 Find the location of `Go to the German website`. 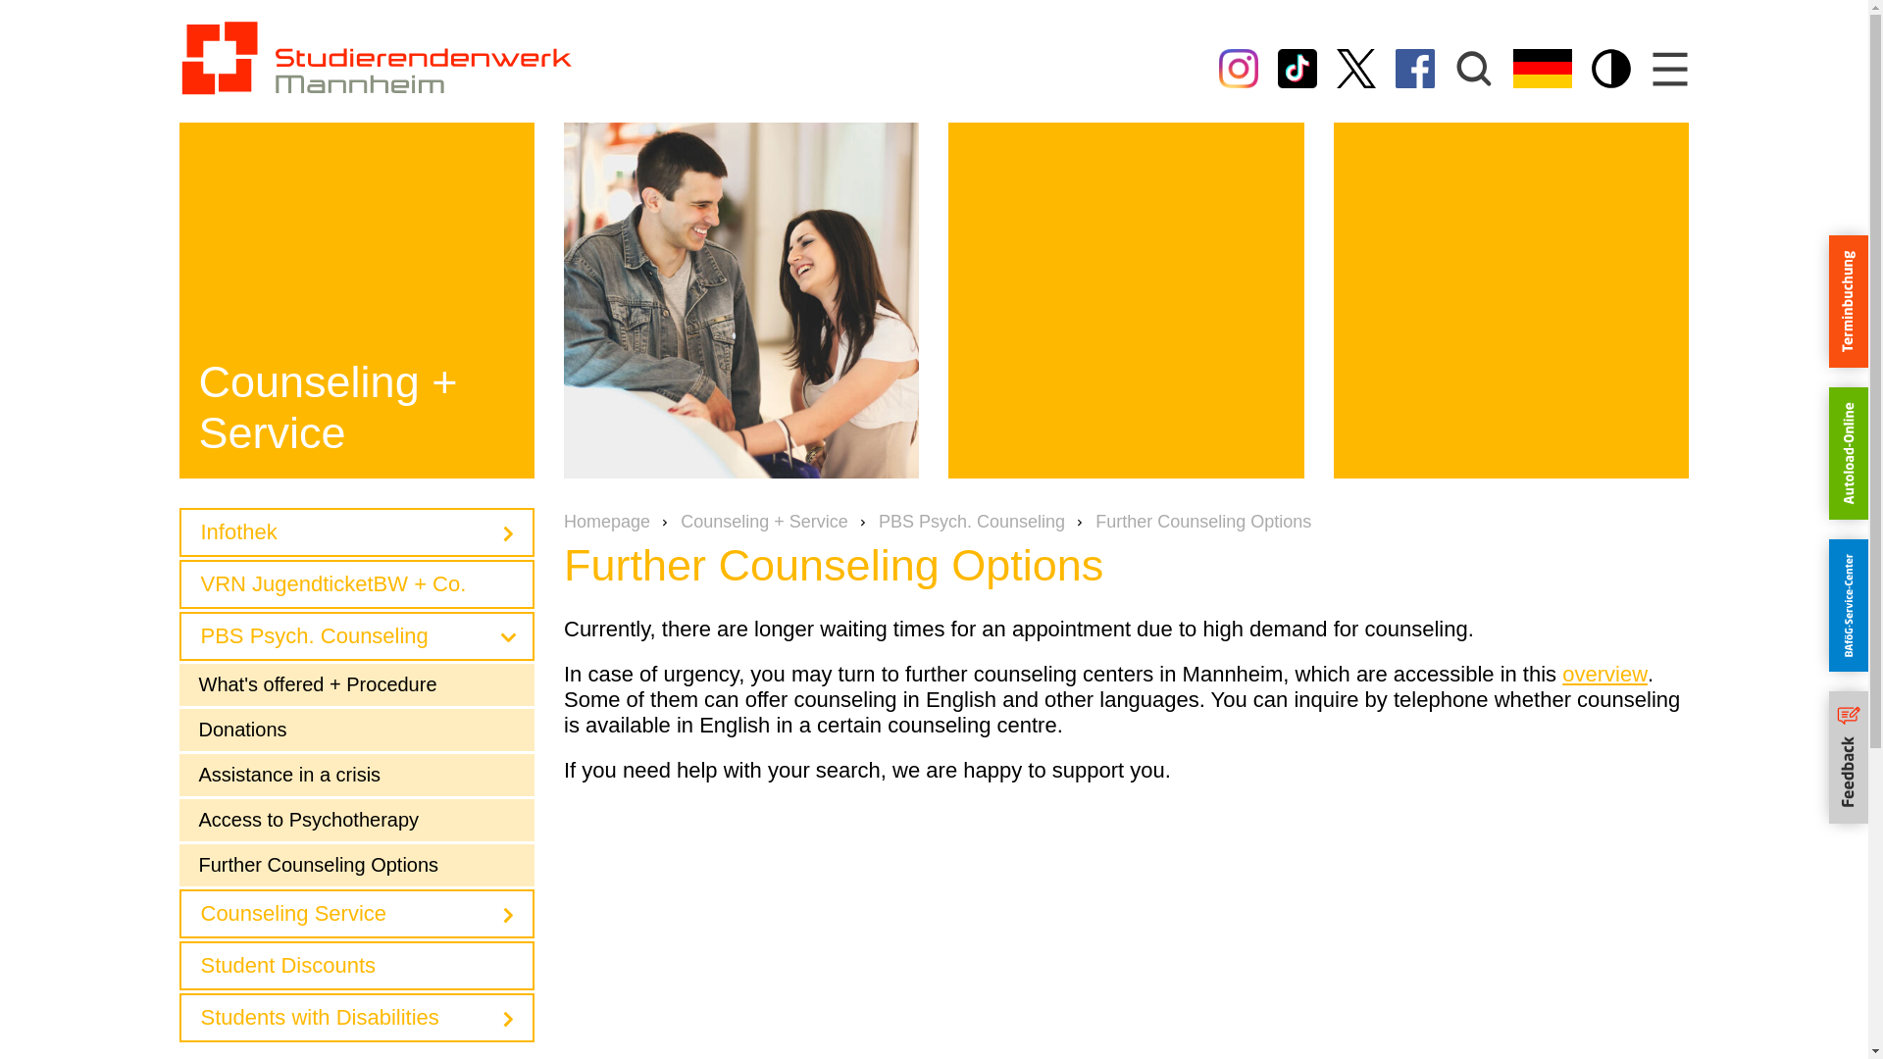

Go to the German website is located at coordinates (1541, 68).